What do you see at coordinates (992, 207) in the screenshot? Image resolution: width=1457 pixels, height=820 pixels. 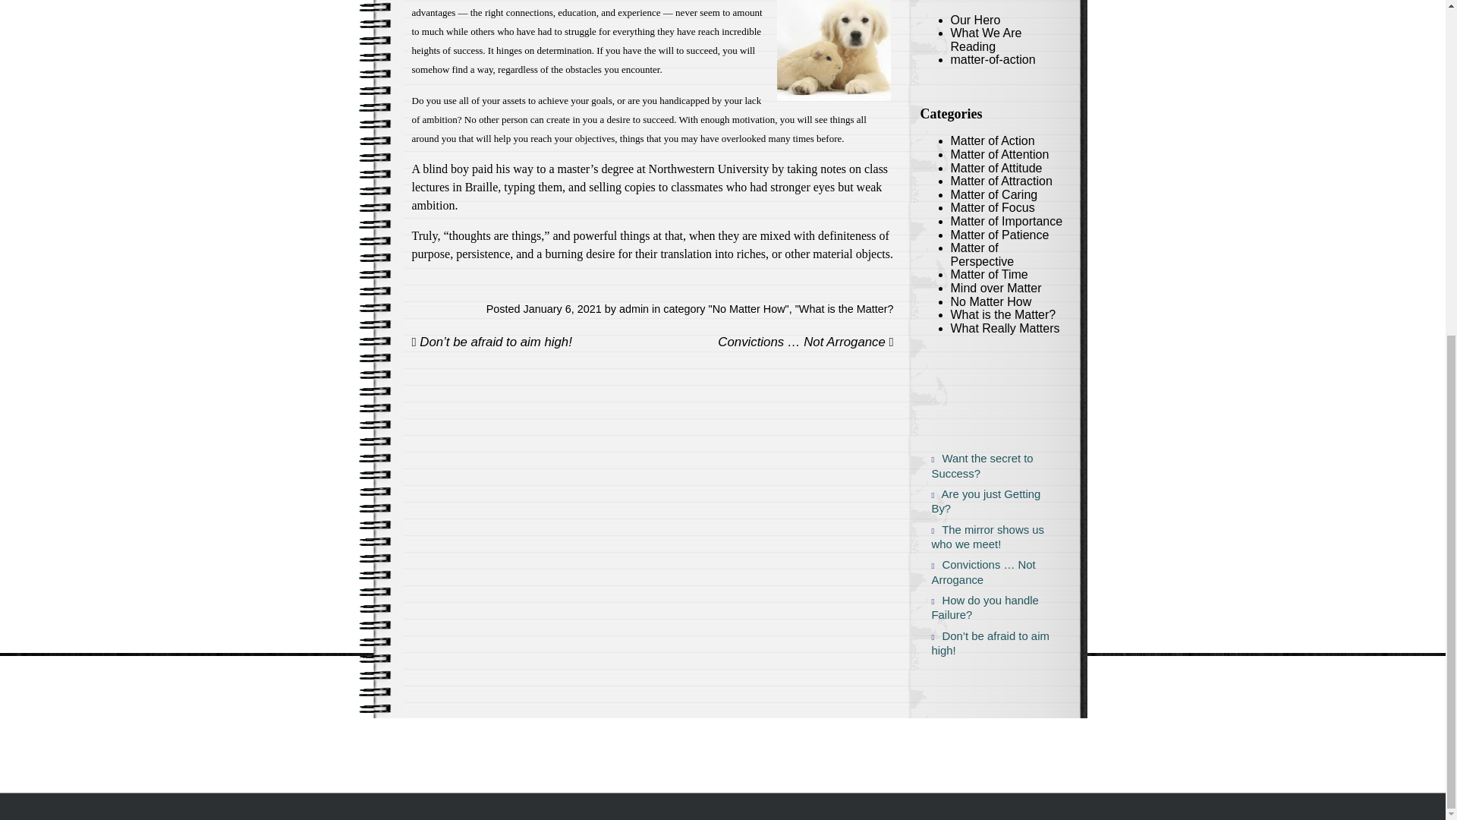 I see `Matter of Focus` at bounding box center [992, 207].